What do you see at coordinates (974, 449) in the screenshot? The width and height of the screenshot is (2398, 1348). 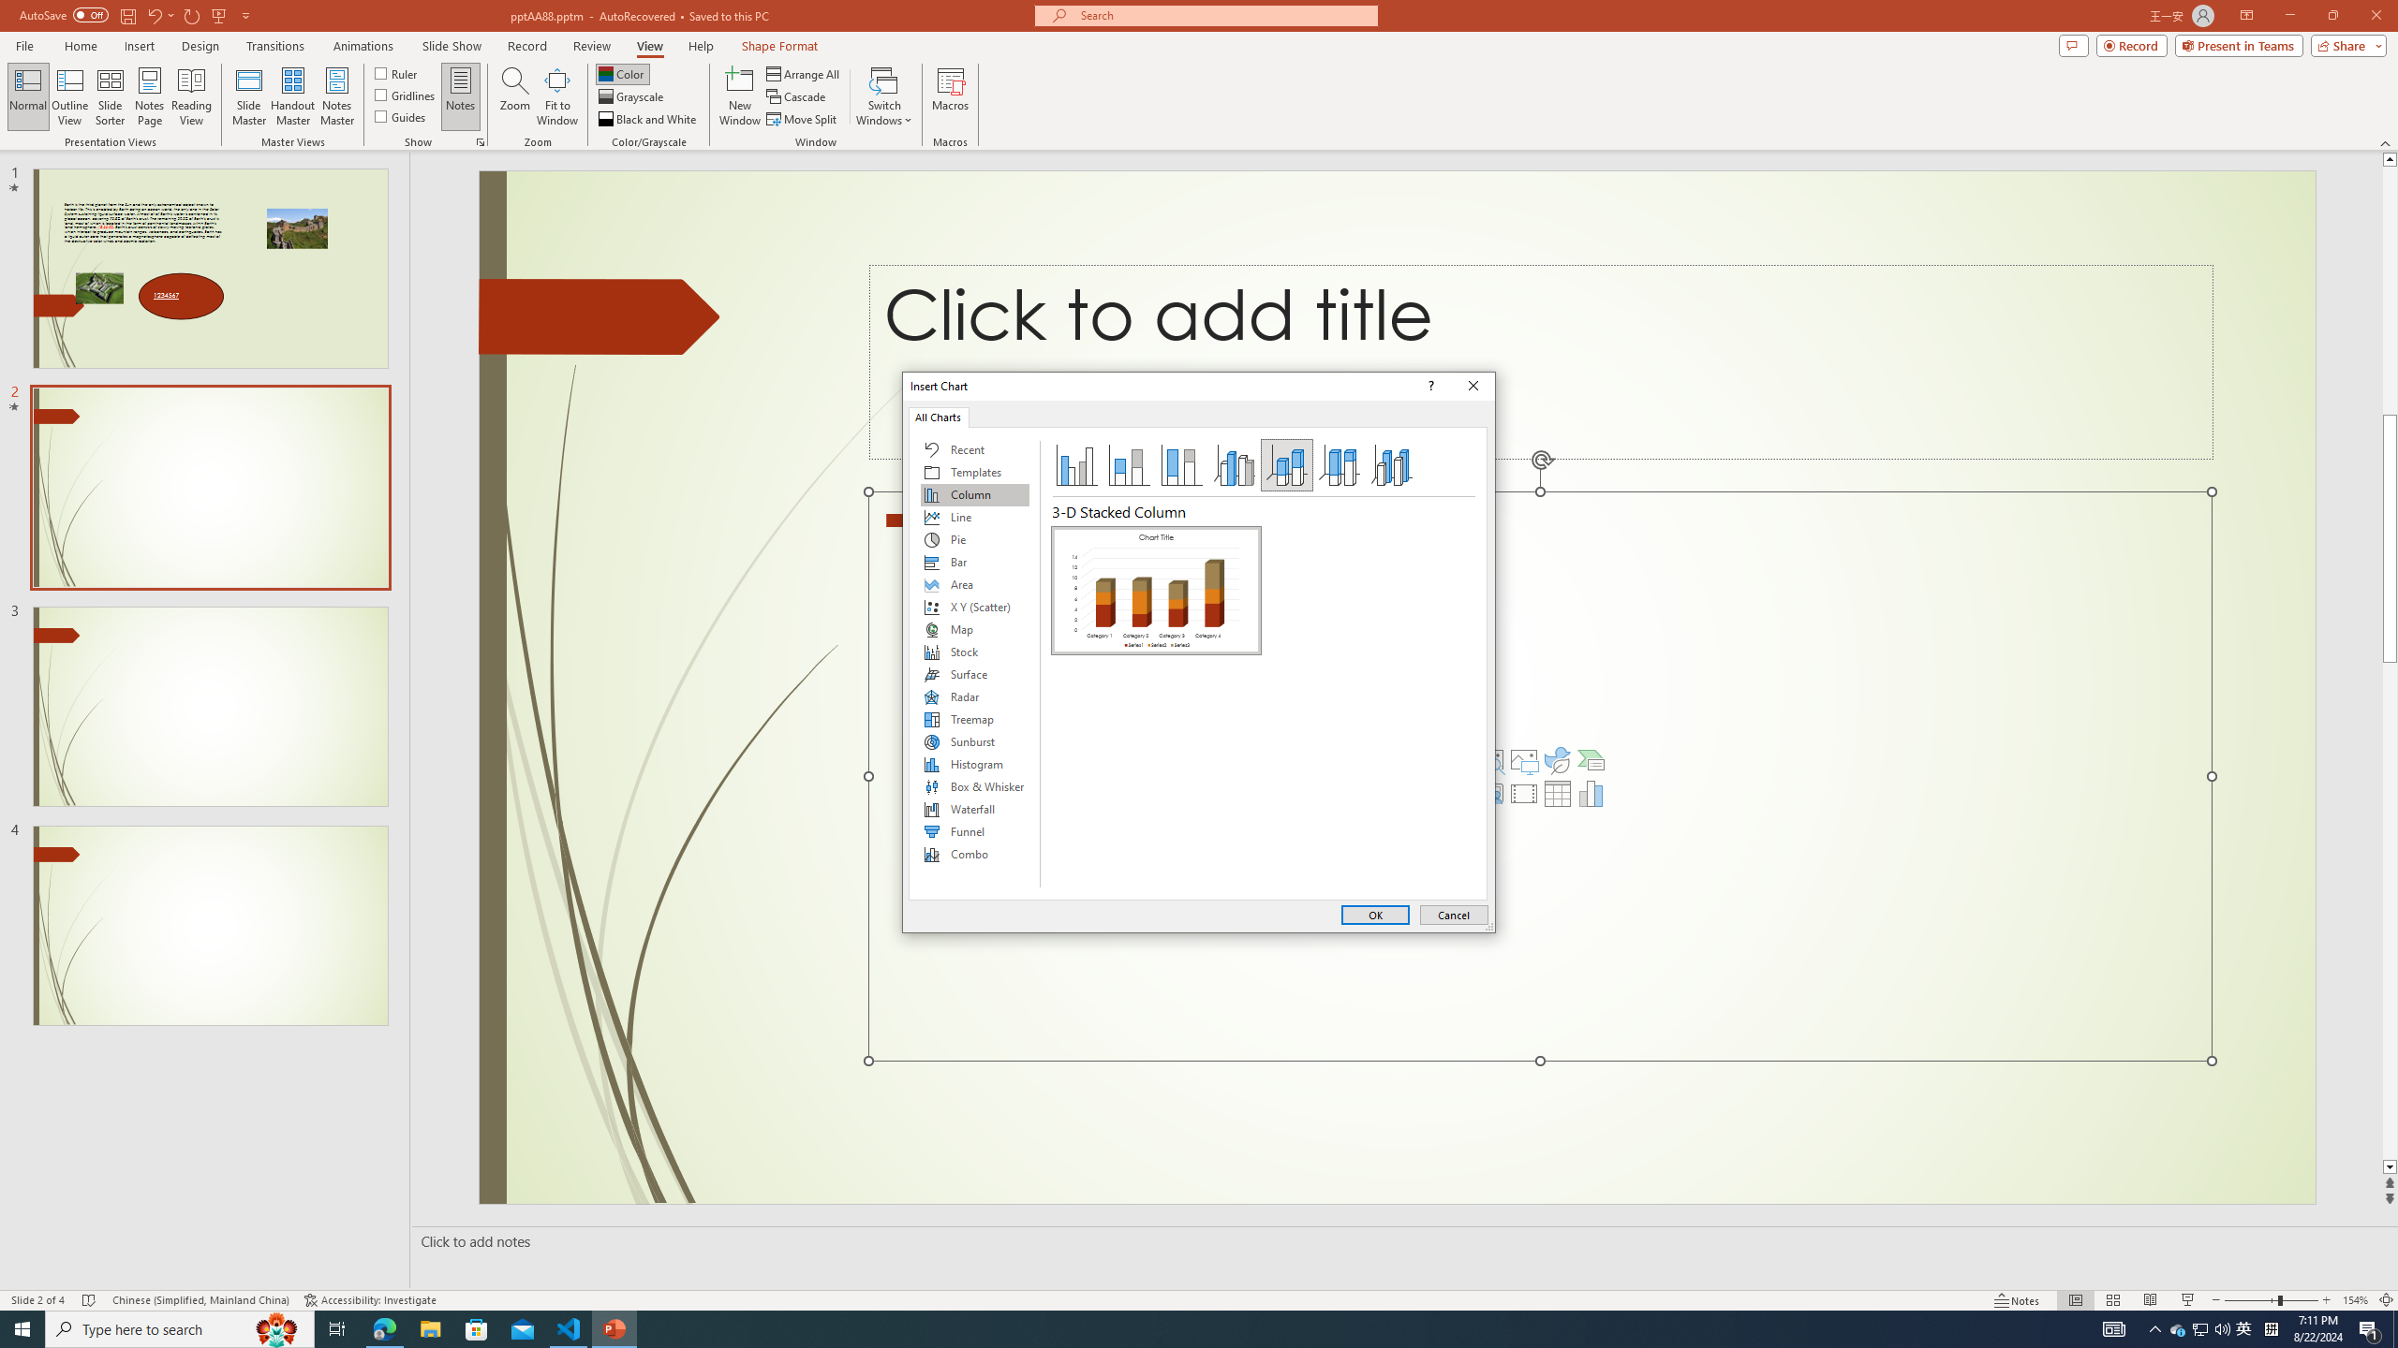 I see `Recent` at bounding box center [974, 449].